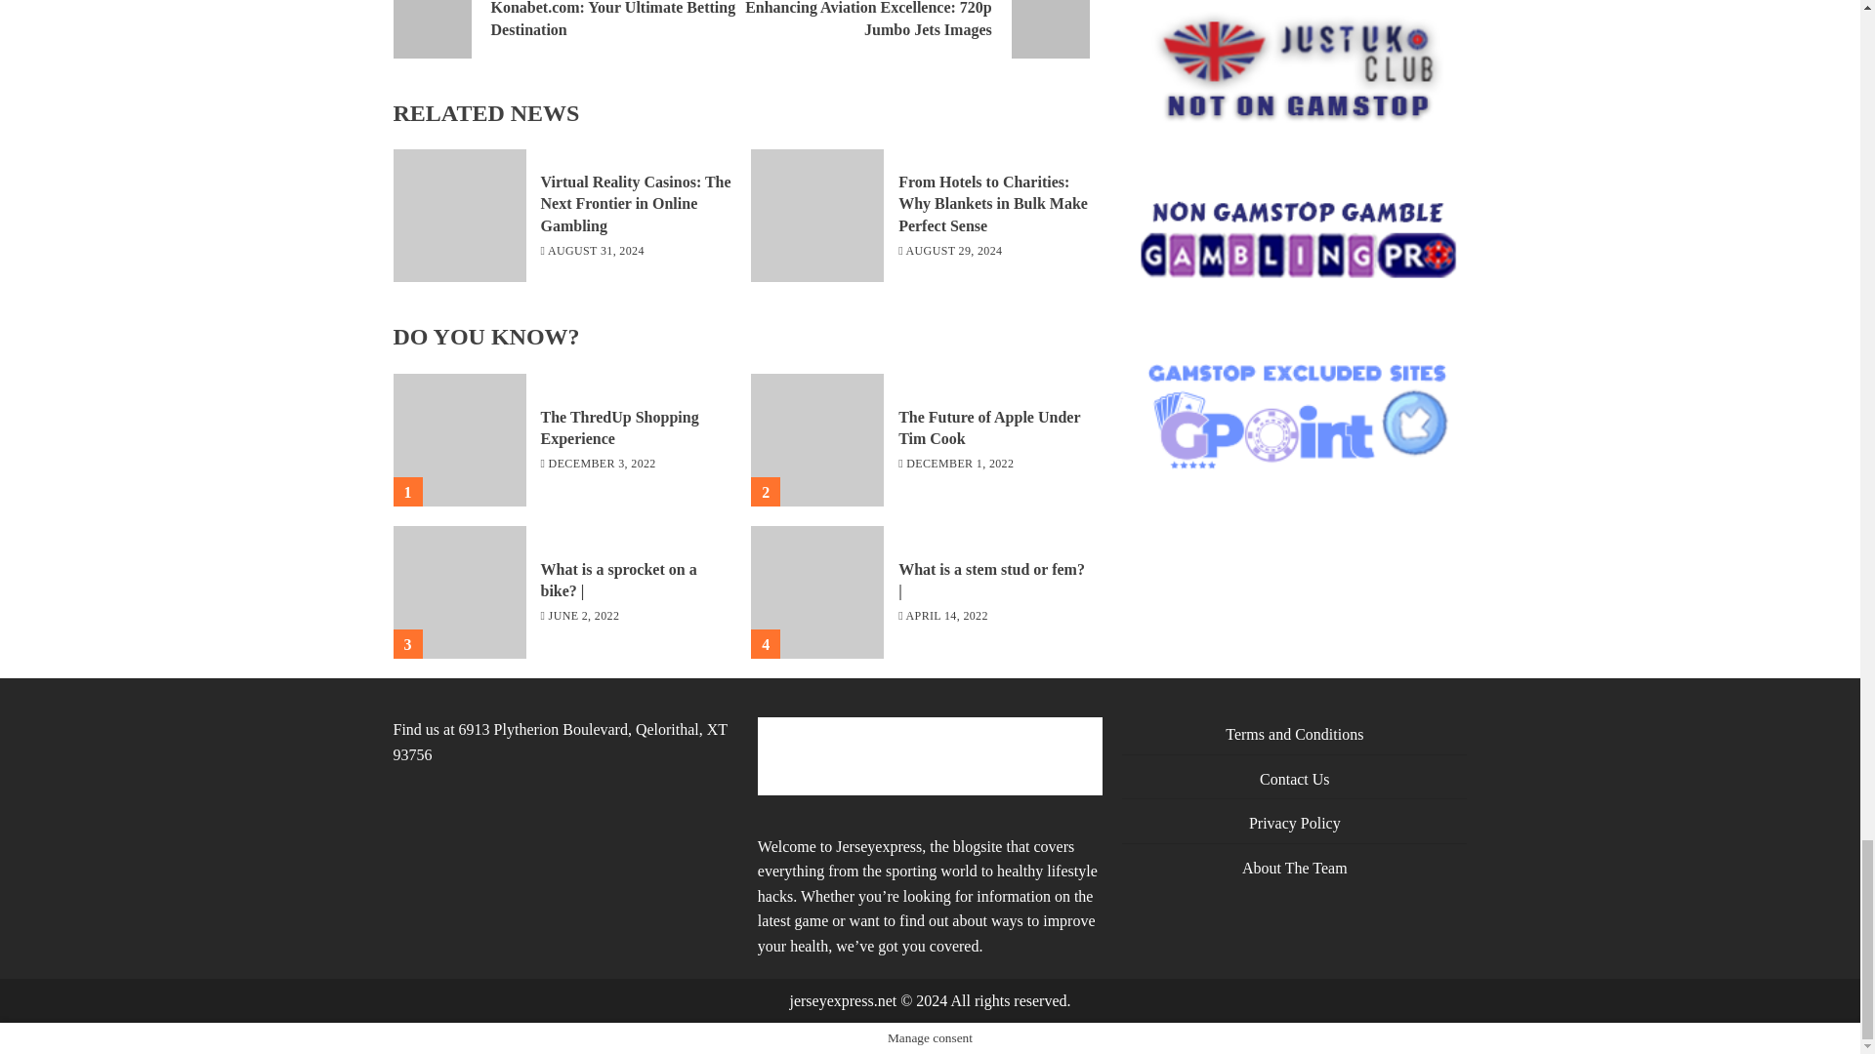 Image resolution: width=1875 pixels, height=1054 pixels. What do you see at coordinates (458, 440) in the screenshot?
I see `The ThredUp Shopping Experience` at bounding box center [458, 440].